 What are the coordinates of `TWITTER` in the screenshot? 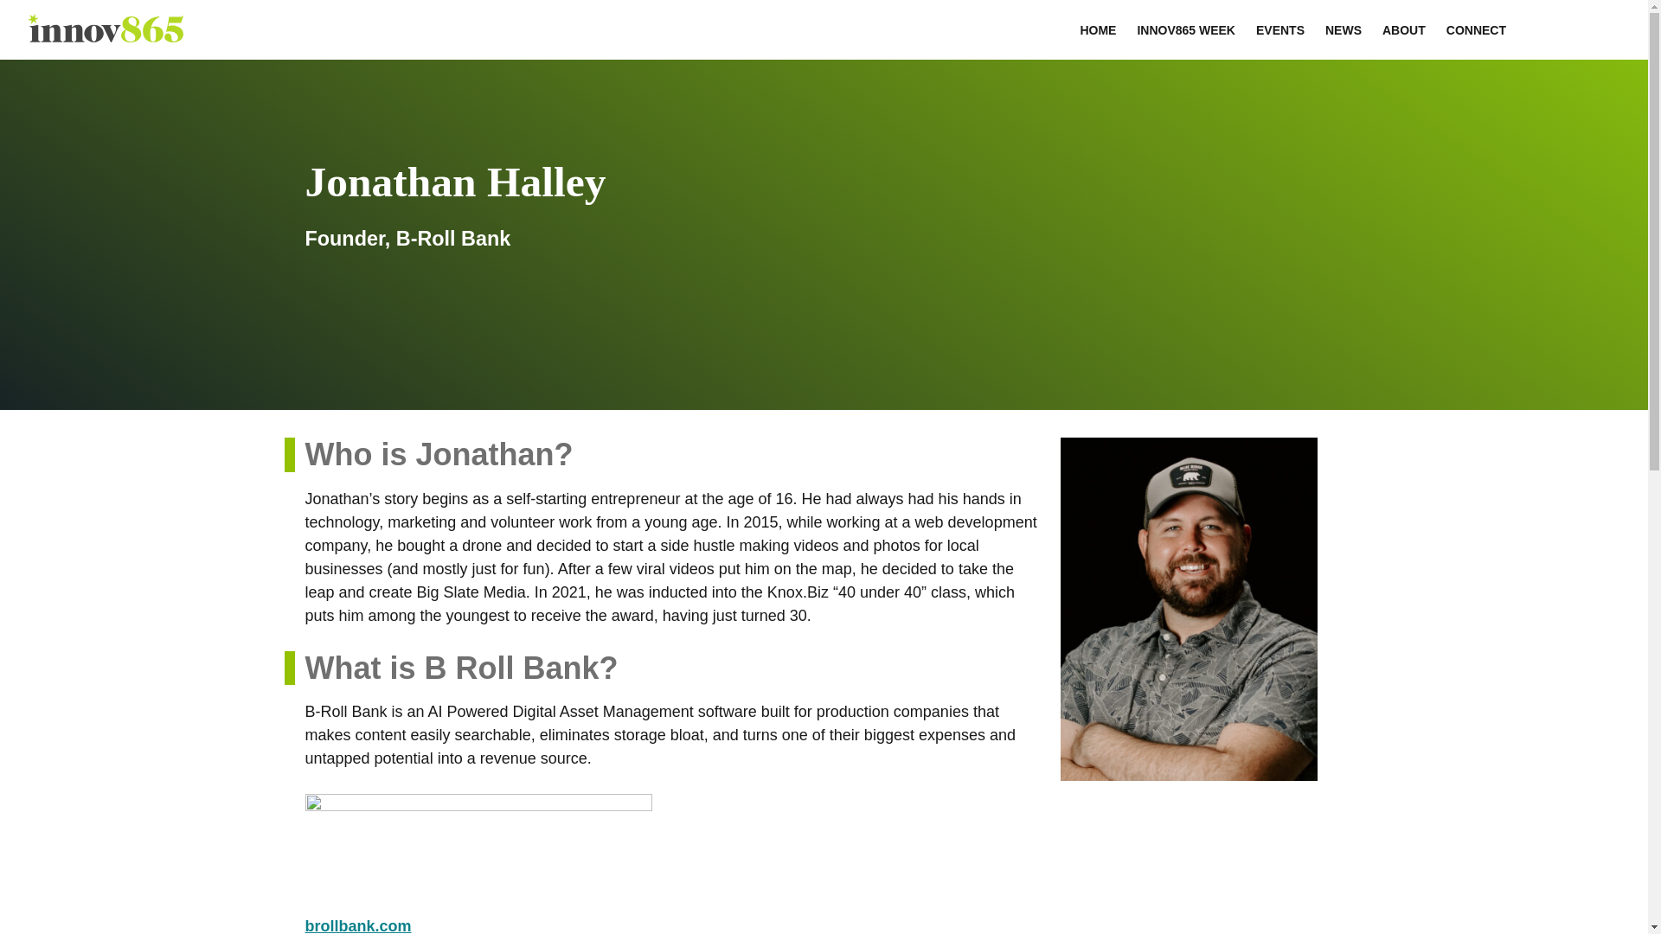 It's located at (1588, 24).